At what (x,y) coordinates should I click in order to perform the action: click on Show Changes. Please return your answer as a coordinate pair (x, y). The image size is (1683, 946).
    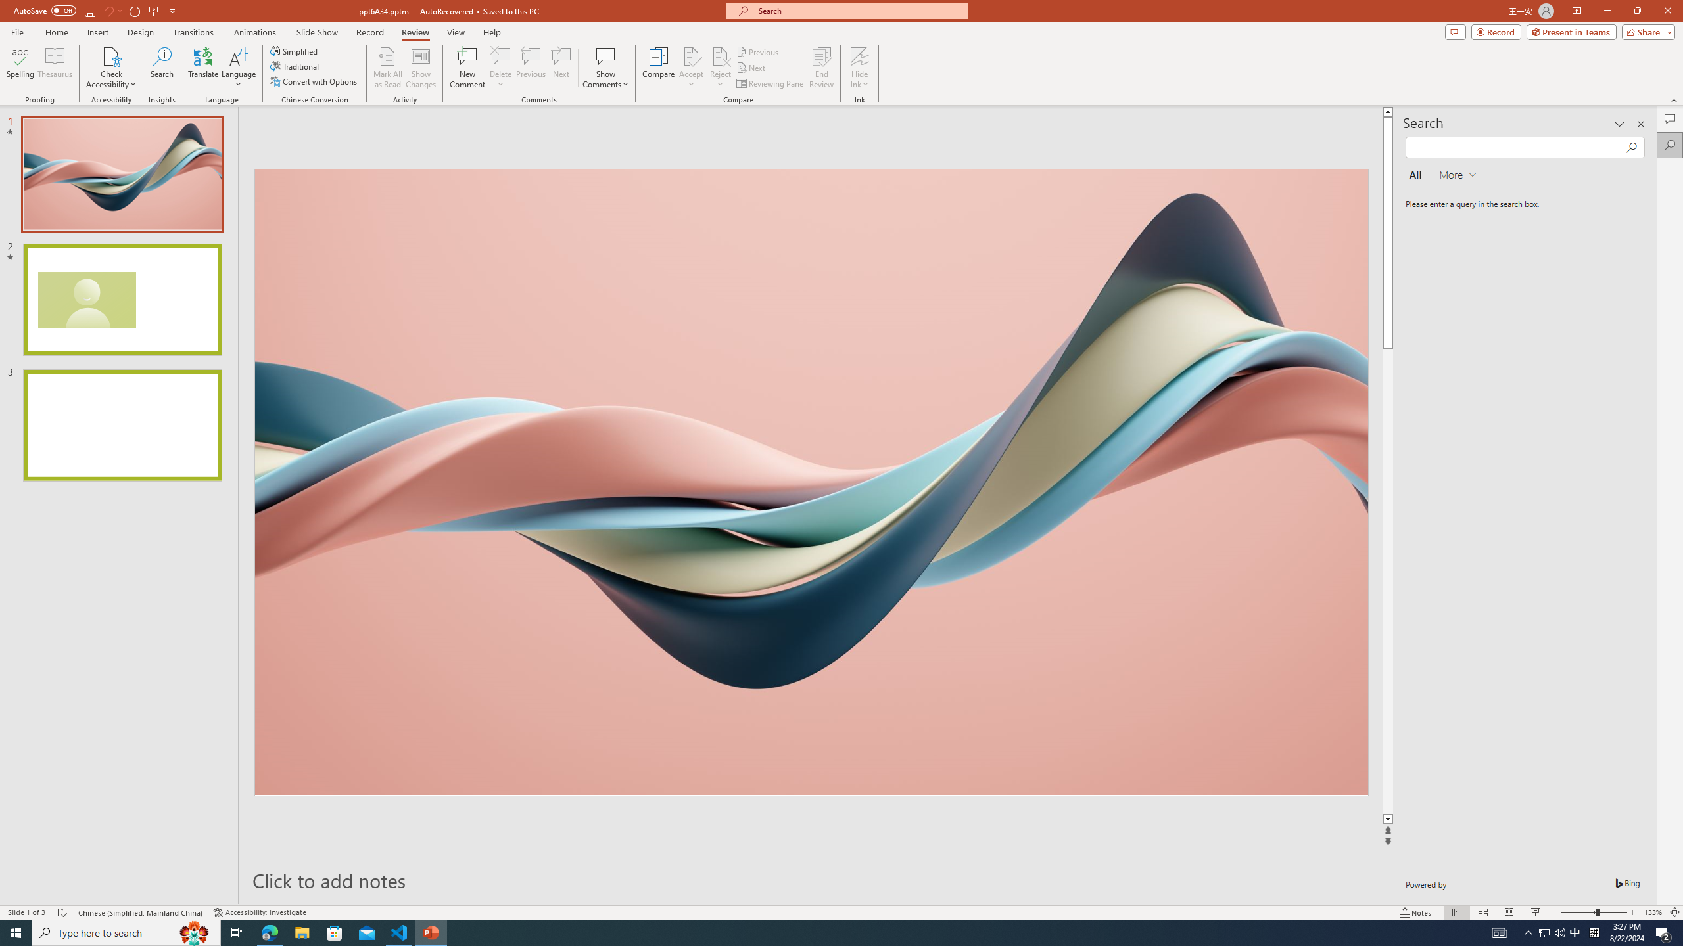
    Looking at the image, I should click on (421, 68).